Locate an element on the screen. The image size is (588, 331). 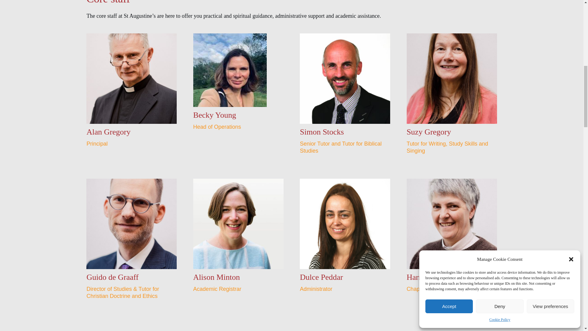
small vFederation House Residential 2023-91 is located at coordinates (132, 78).